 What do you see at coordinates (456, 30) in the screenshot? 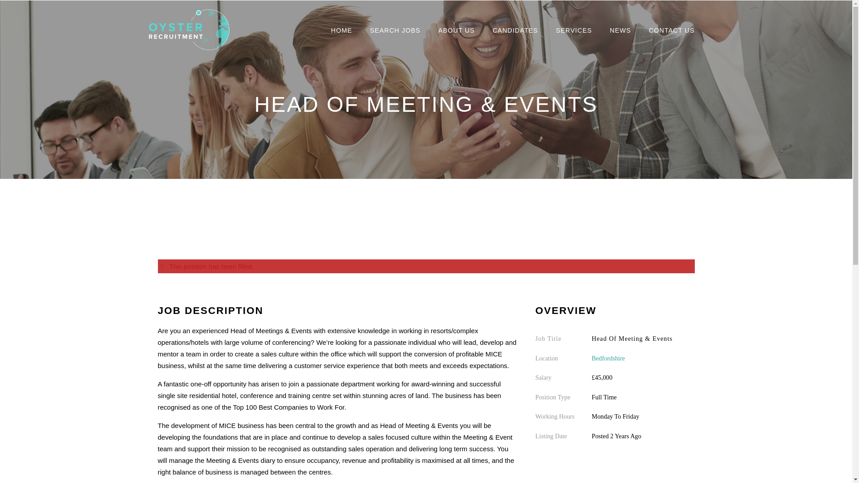
I see `ABOUT US` at bounding box center [456, 30].